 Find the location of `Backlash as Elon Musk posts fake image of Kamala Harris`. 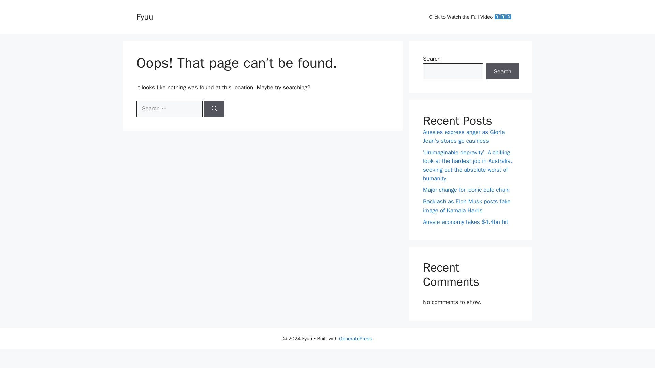

Backlash as Elon Musk posts fake image of Kamala Harris is located at coordinates (467, 206).